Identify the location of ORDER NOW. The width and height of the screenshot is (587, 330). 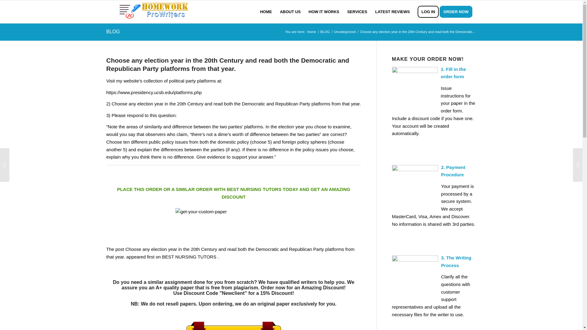
(458, 12).